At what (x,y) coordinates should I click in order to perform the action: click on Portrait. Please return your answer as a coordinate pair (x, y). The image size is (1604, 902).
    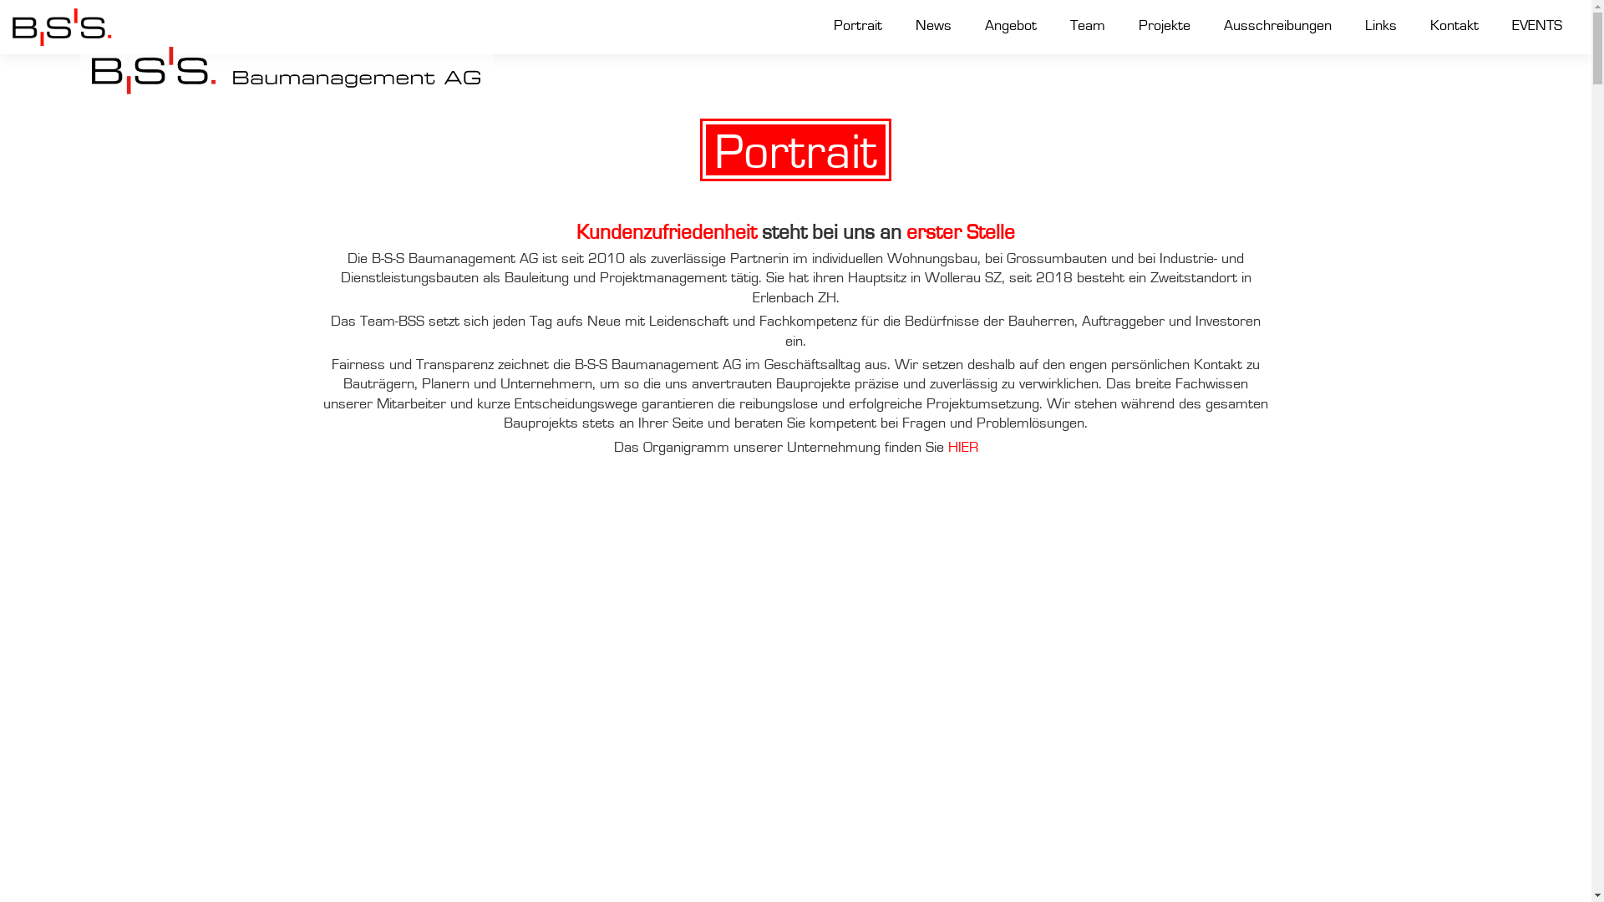
    Looking at the image, I should click on (858, 27).